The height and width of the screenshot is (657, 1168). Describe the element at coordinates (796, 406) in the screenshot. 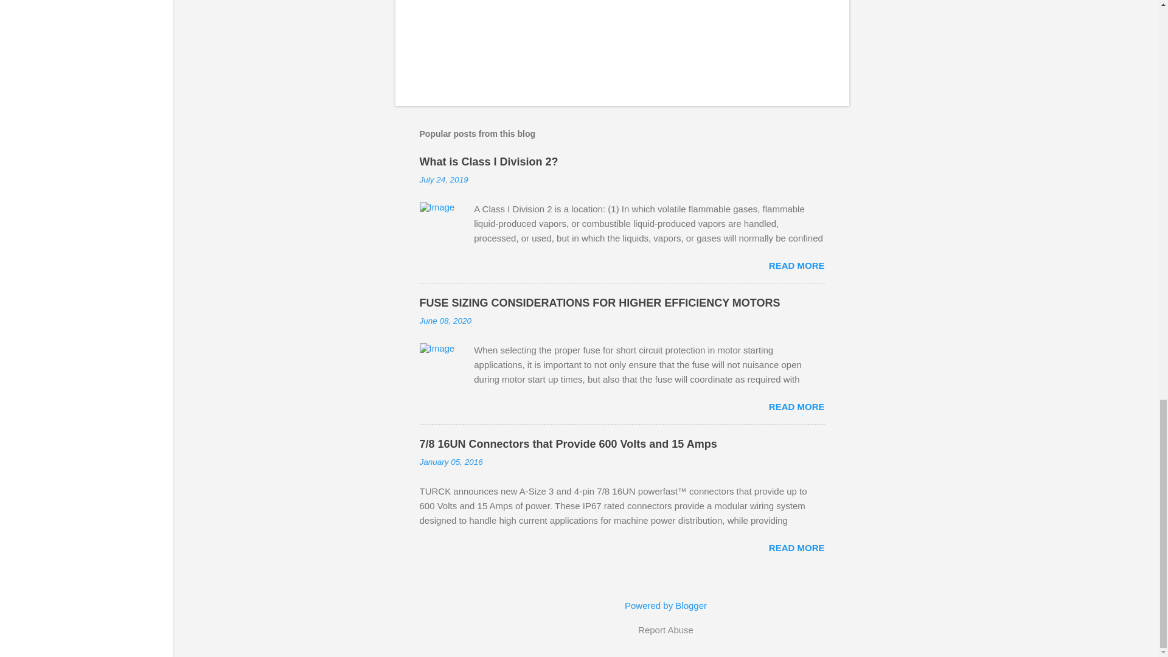

I see `READ MORE` at that location.